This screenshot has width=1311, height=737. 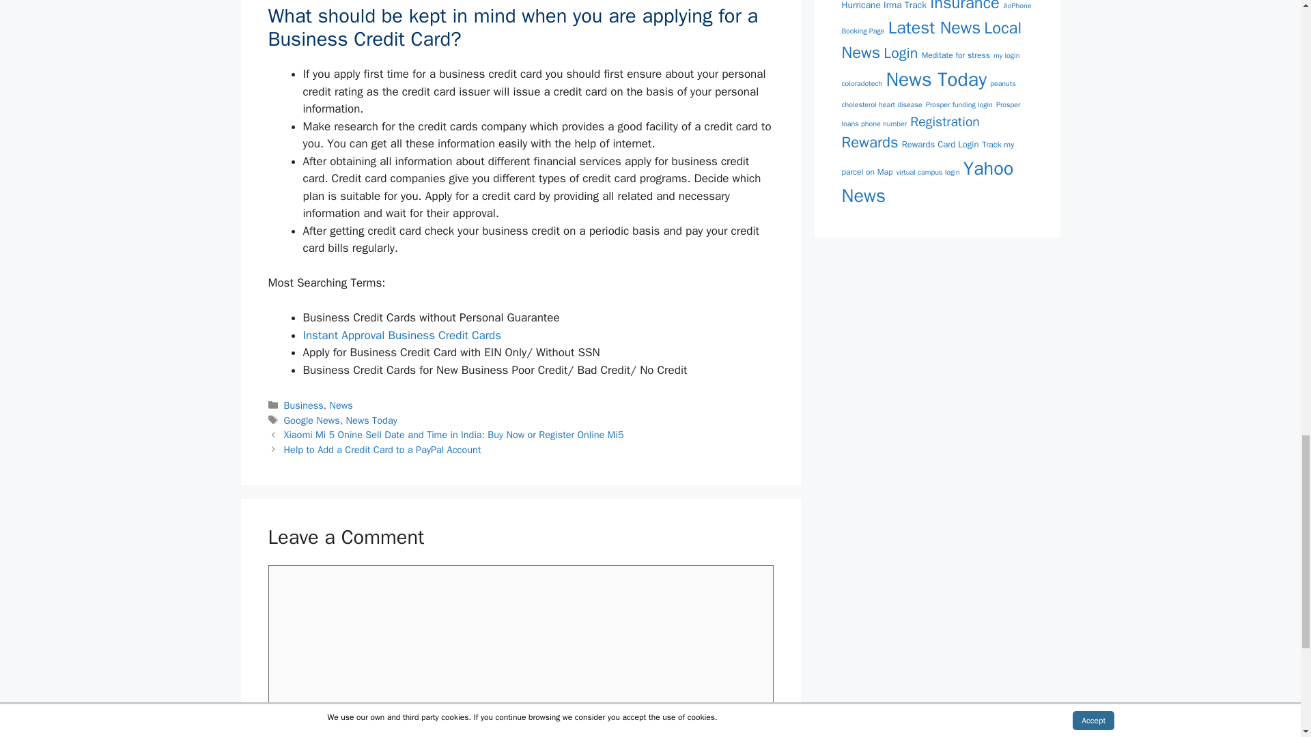 I want to click on Instant Approval Business Credit Cards, so click(x=402, y=335).